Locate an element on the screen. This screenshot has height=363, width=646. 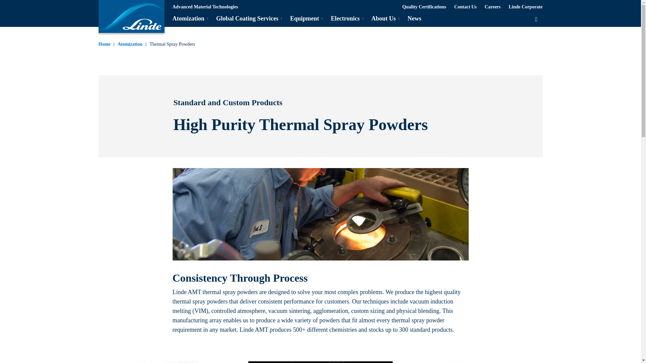
Quality Certifications is located at coordinates (424, 7).